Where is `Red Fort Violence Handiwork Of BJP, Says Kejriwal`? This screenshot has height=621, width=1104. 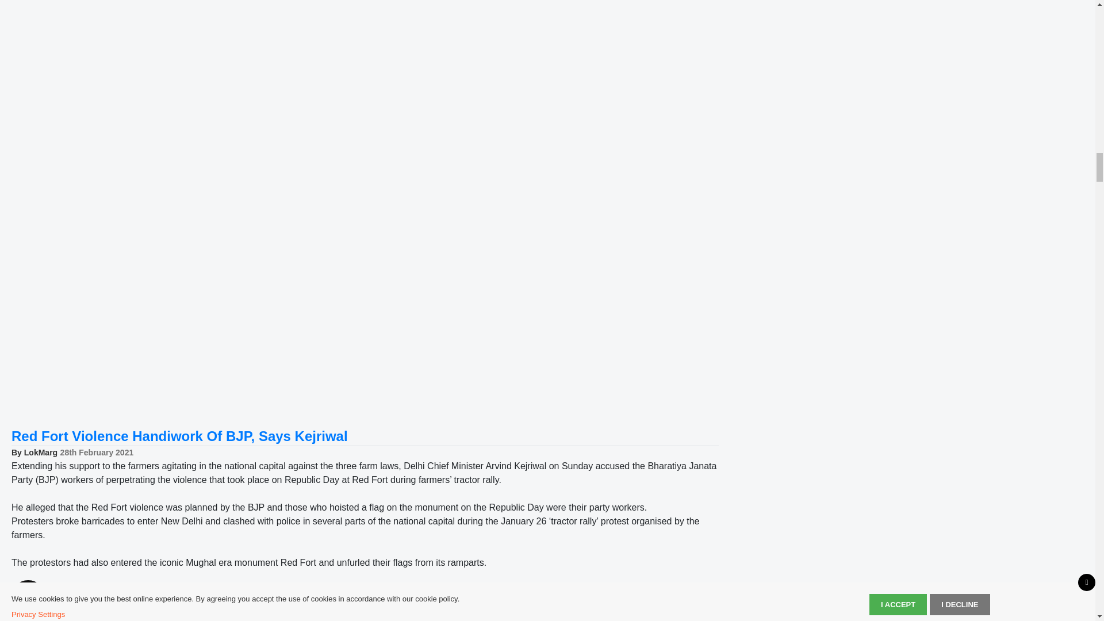
Red Fort Violence Handiwork Of BJP, Says Kejriwal is located at coordinates (179, 436).